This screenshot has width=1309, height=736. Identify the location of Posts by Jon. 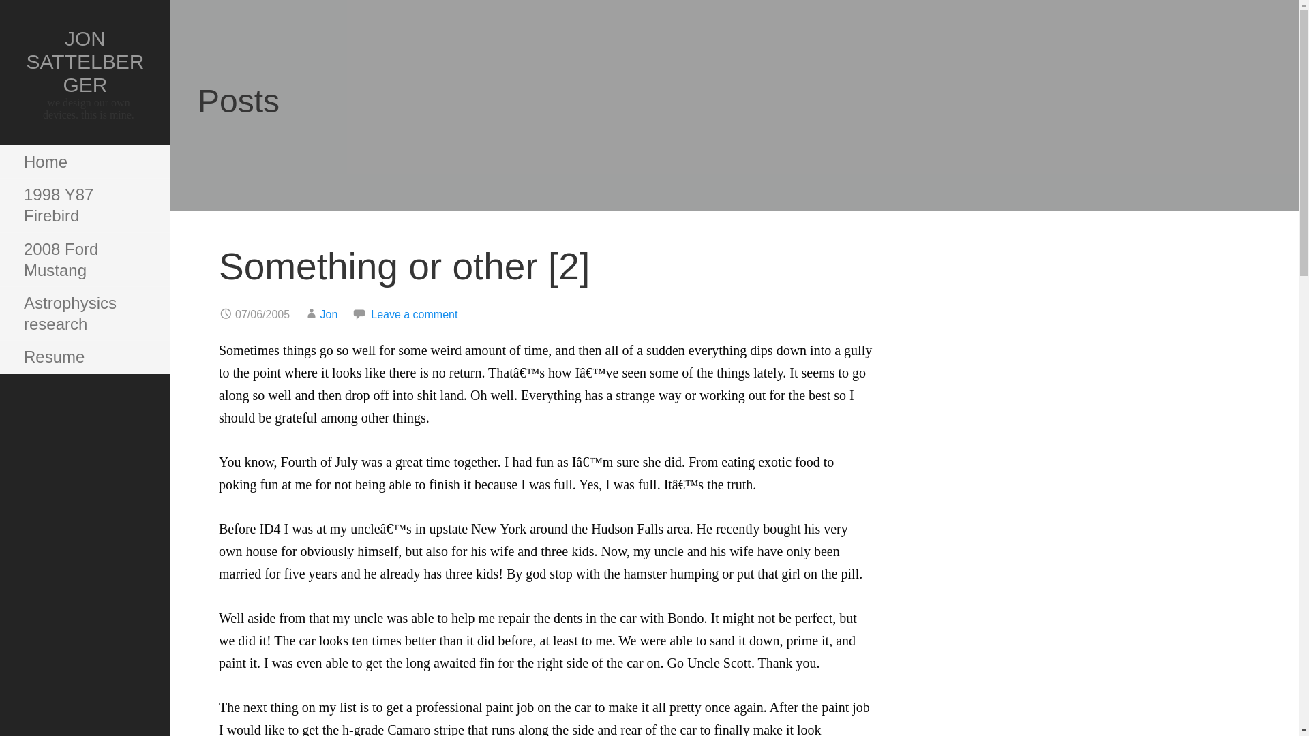
(329, 313).